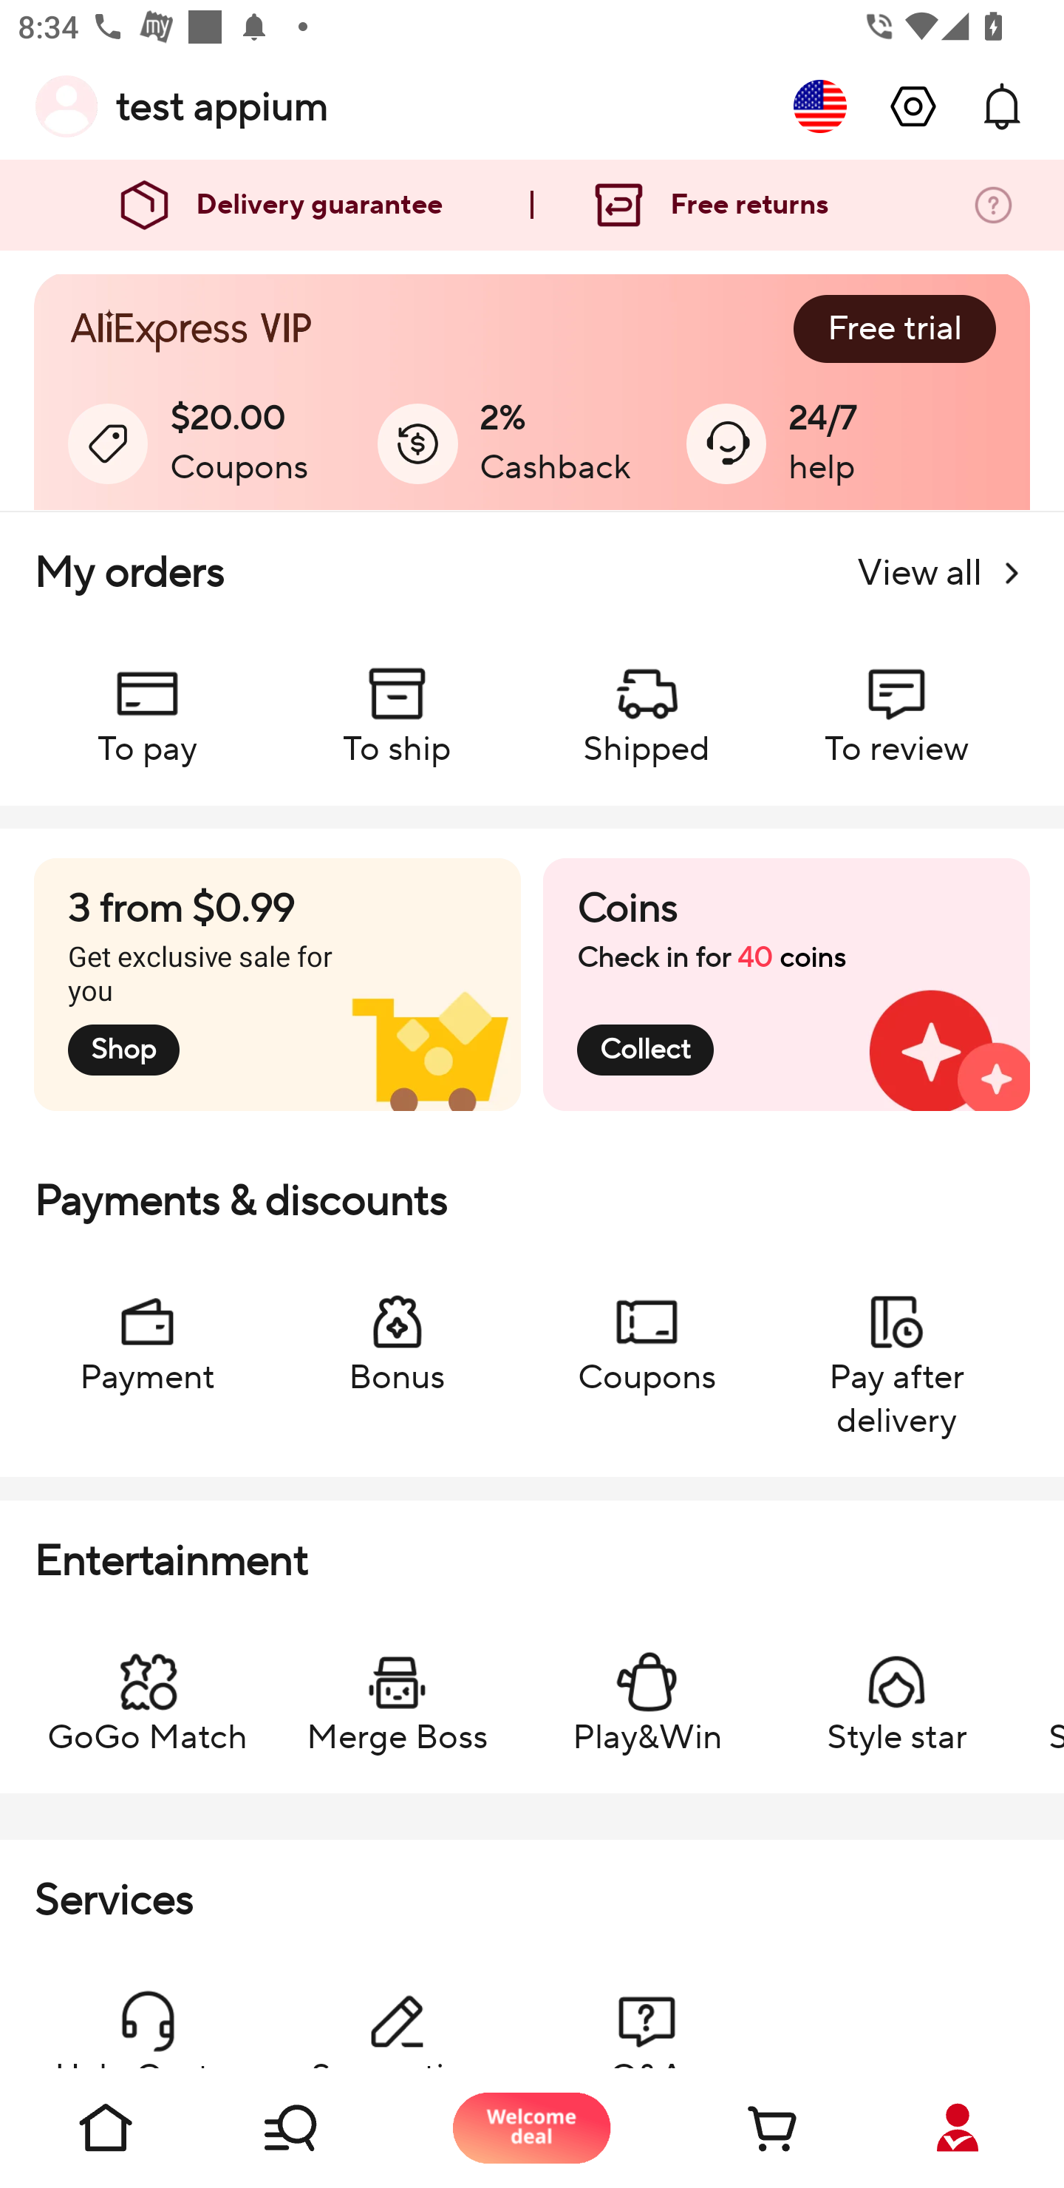  What do you see at coordinates (647, 1331) in the screenshot?
I see `Coupons` at bounding box center [647, 1331].